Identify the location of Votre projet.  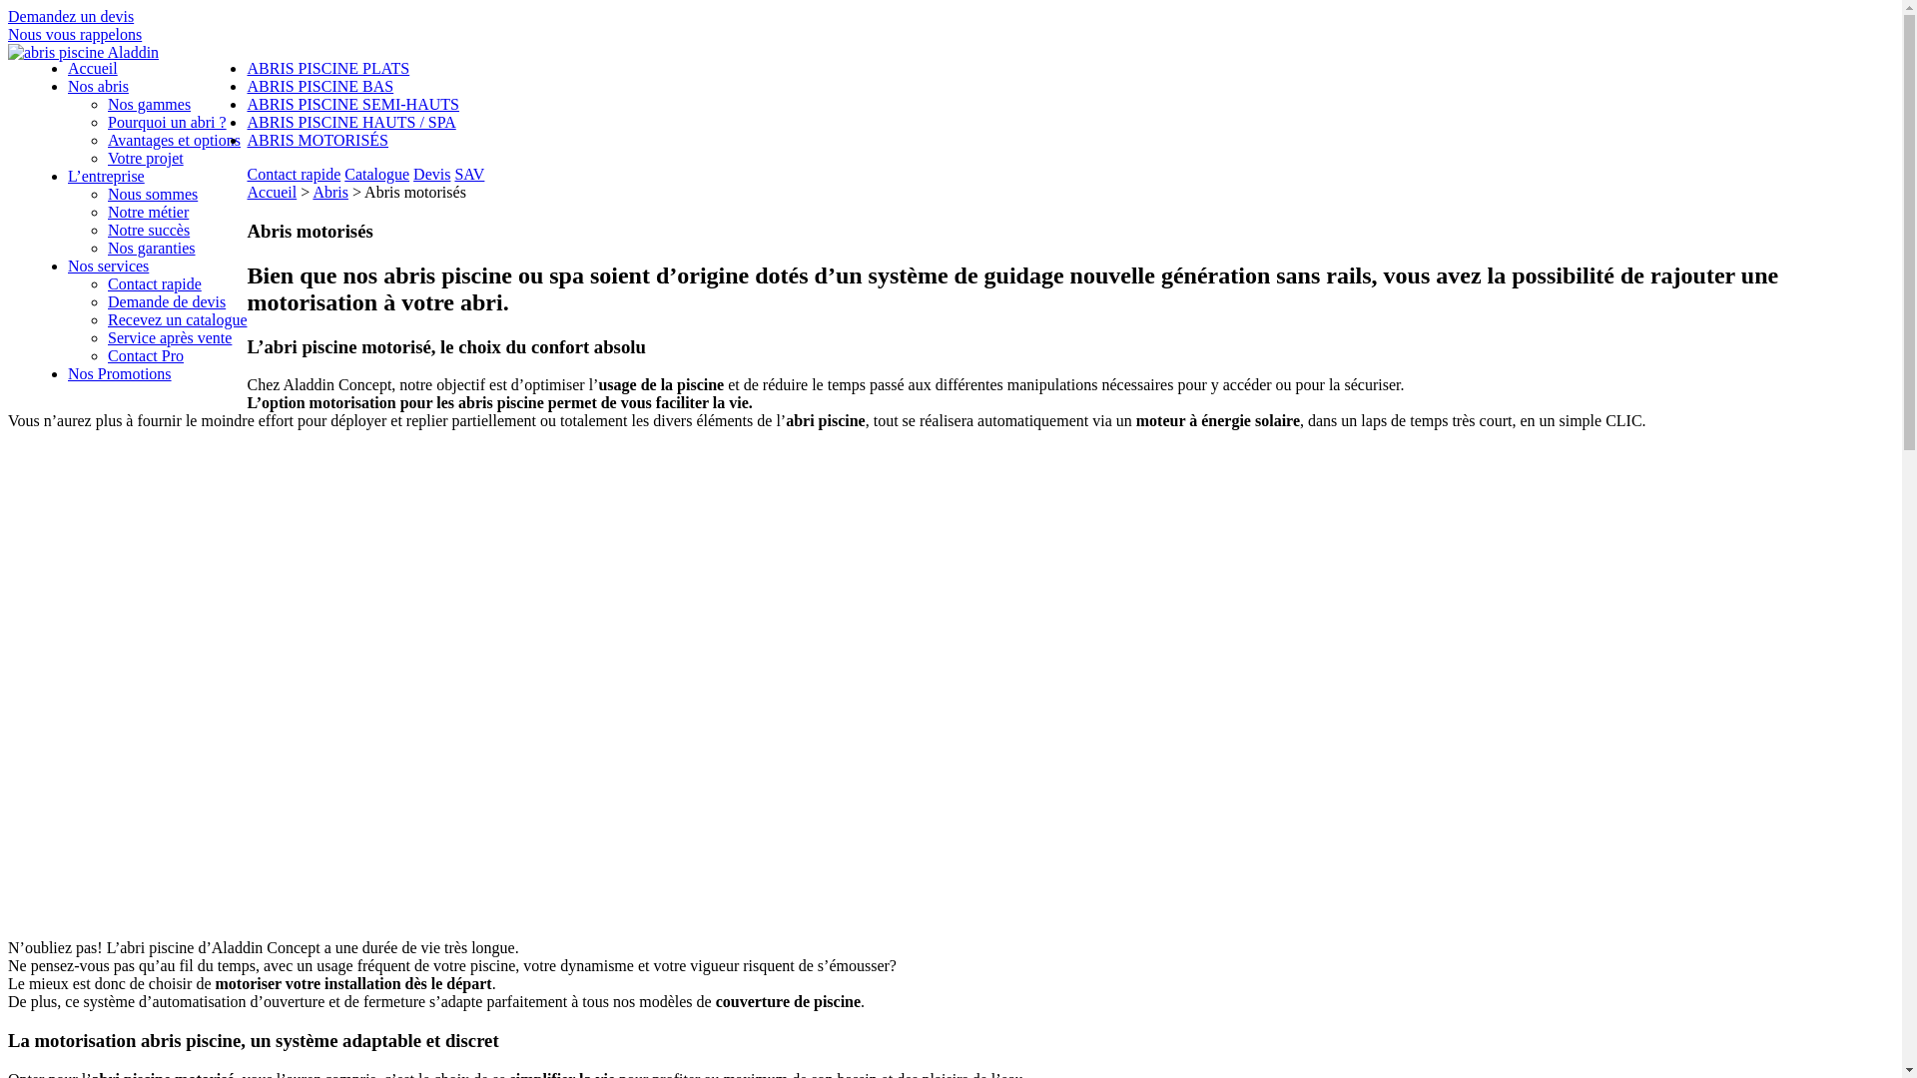
(146, 158).